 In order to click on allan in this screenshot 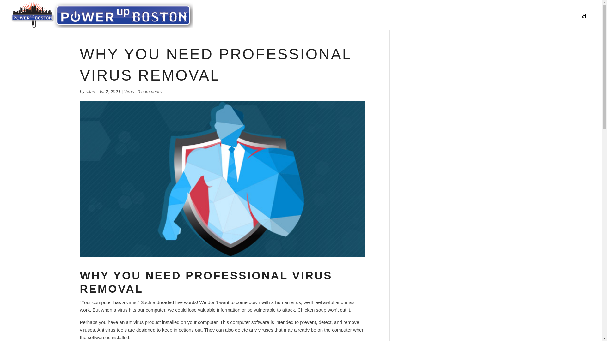, I will do `click(90, 92)`.